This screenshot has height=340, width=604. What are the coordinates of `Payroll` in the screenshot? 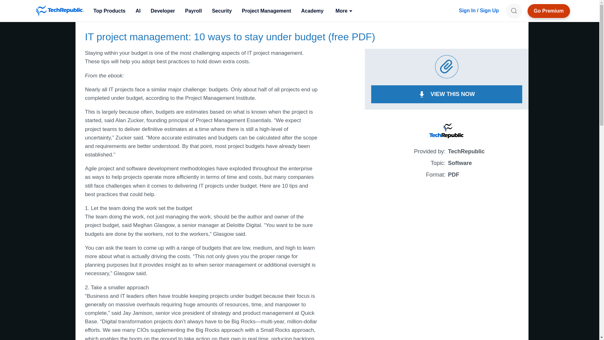 It's located at (193, 11).